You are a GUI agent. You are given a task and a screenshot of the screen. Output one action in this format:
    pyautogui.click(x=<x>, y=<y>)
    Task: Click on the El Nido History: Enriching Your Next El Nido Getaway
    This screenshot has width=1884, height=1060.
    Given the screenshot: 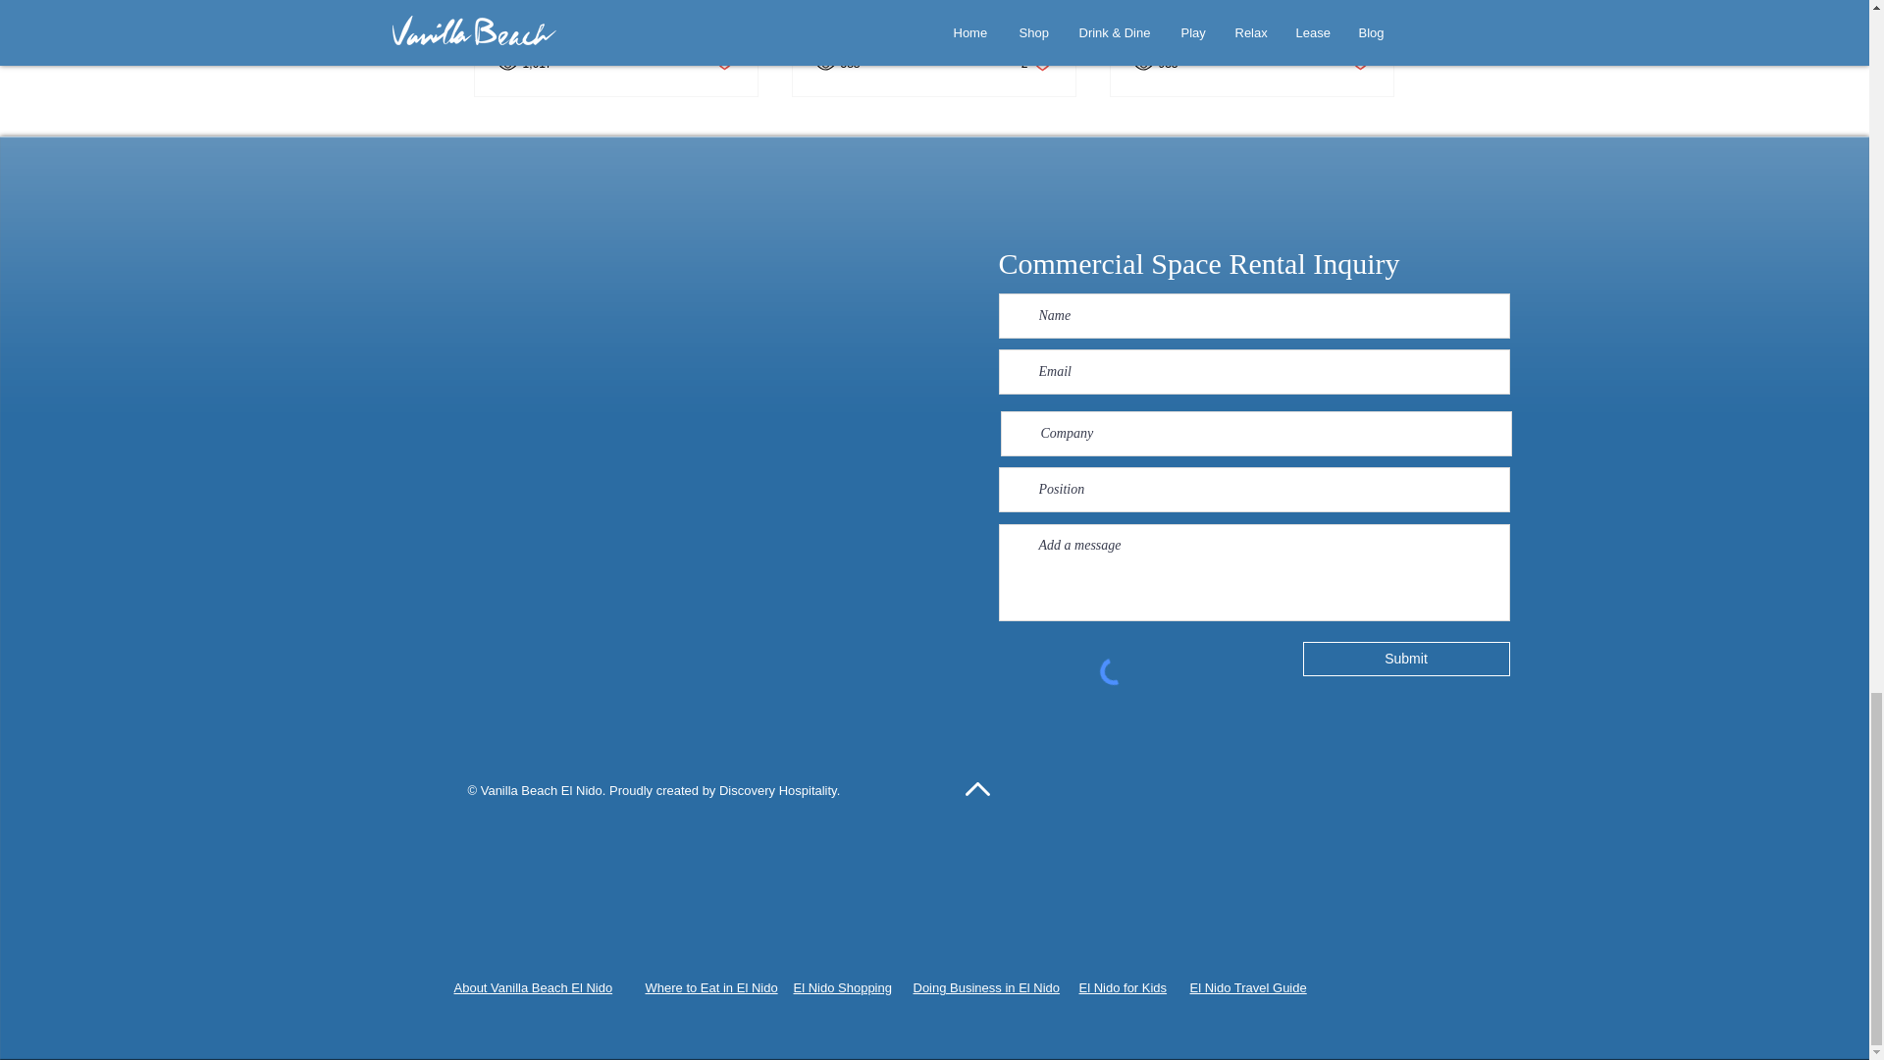 What is the action you would take?
    pyautogui.click(x=533, y=987)
    